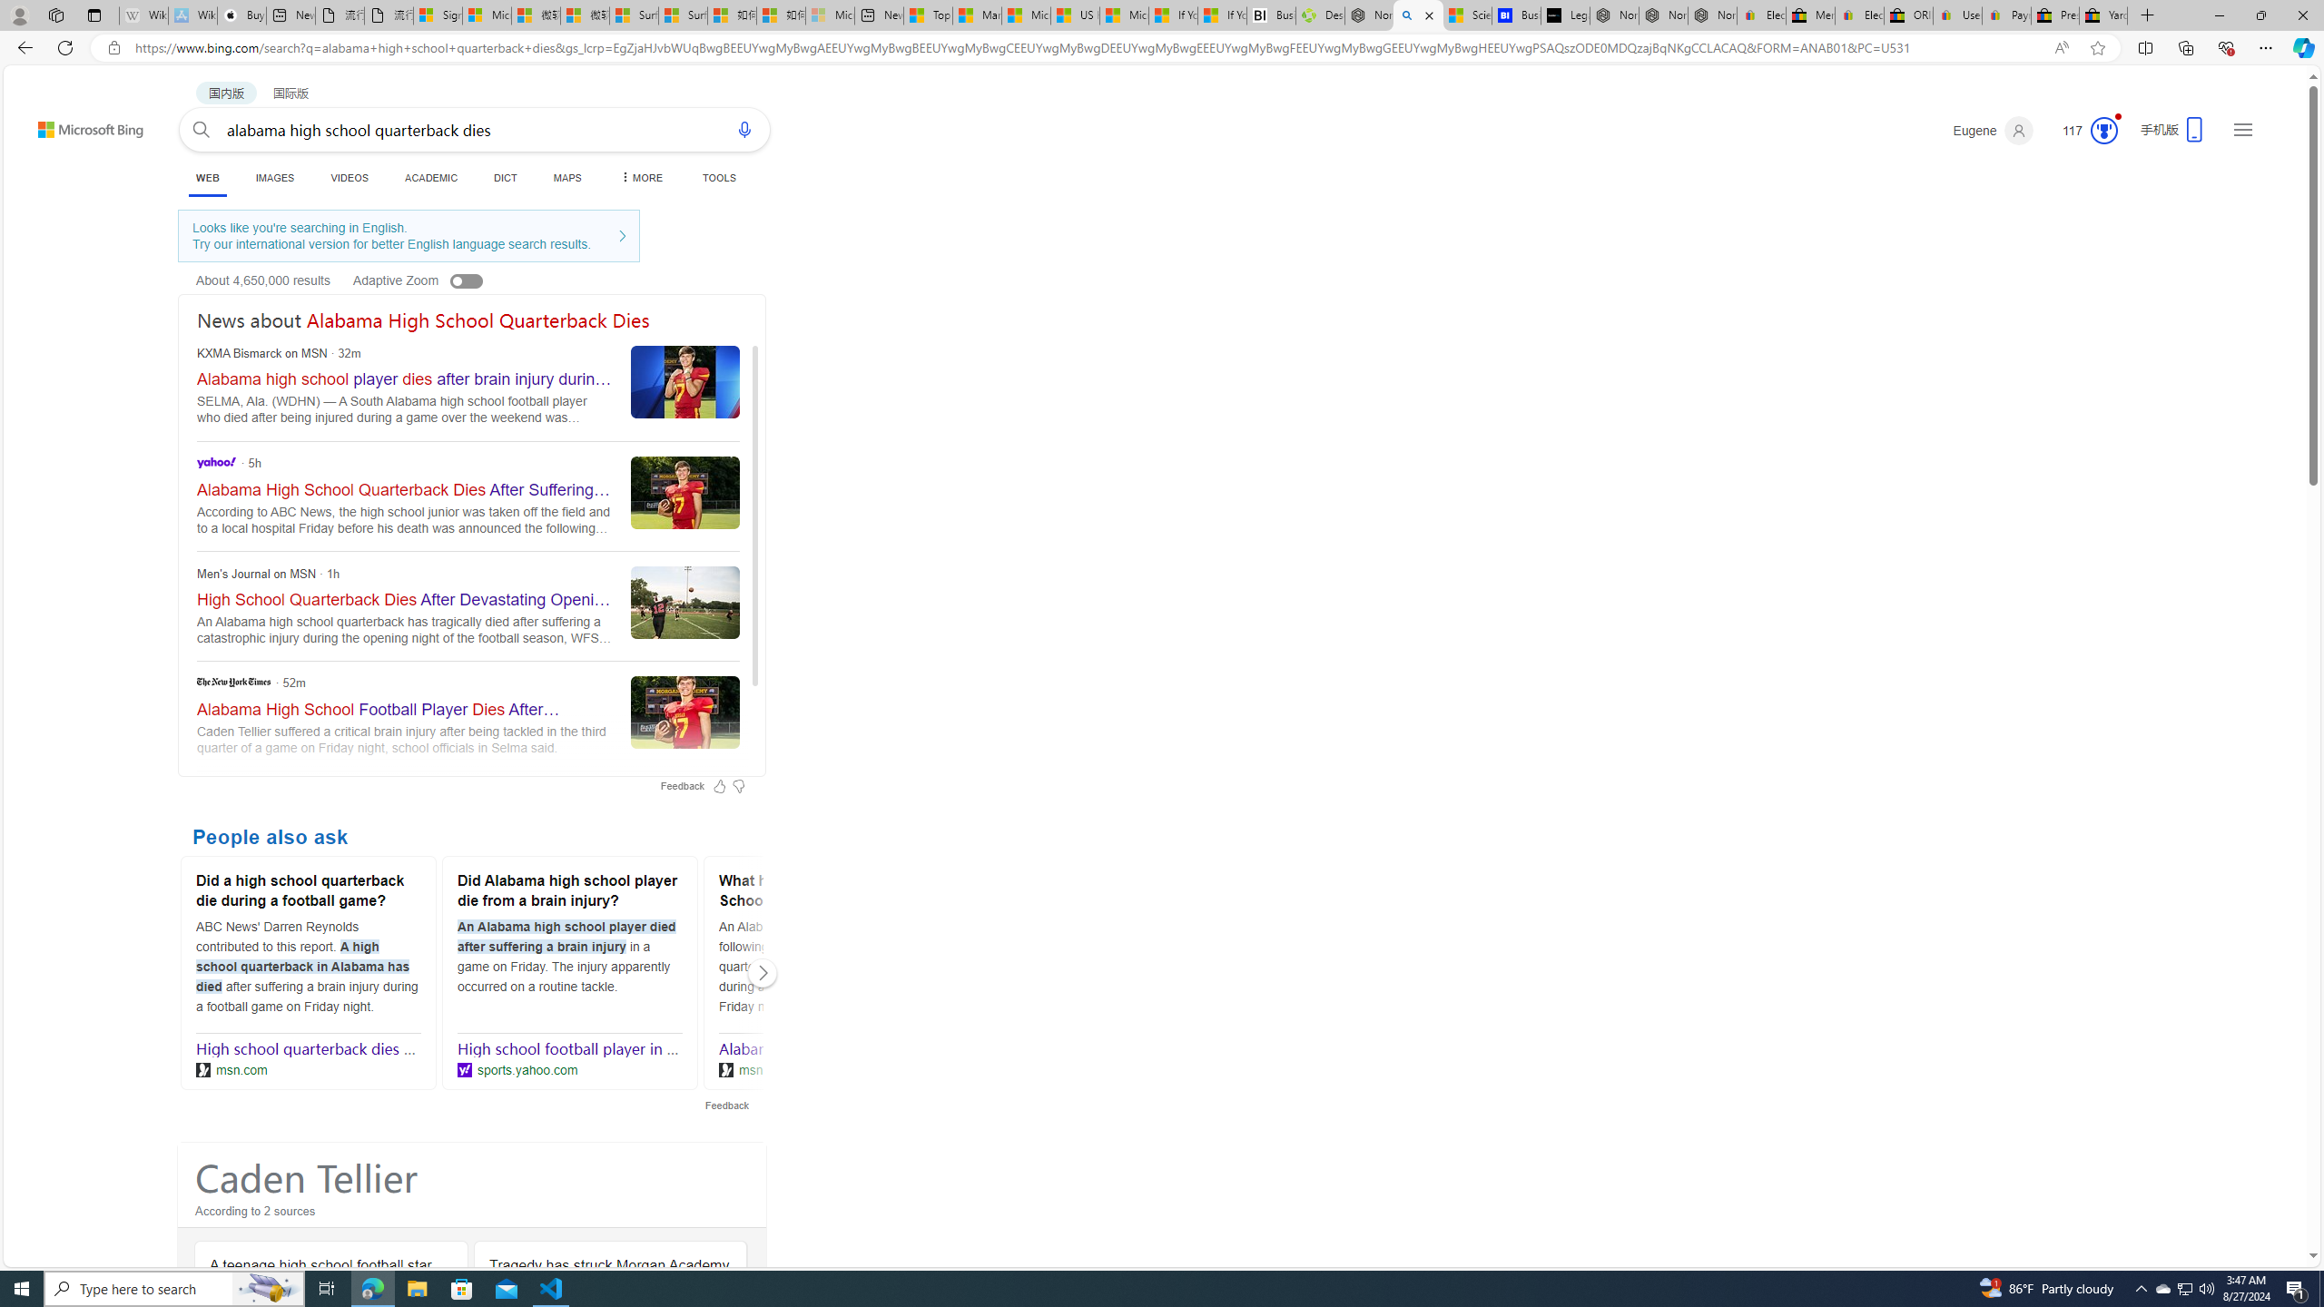  What do you see at coordinates (639, 178) in the screenshot?
I see `Dropdown Menu` at bounding box center [639, 178].